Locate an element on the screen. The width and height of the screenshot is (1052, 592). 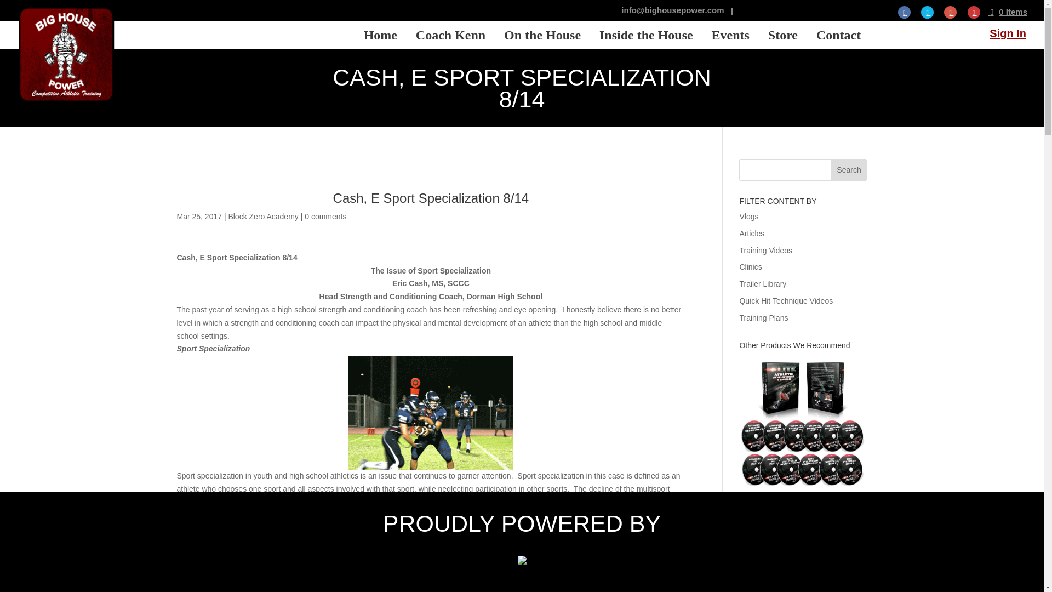
Articles is located at coordinates (752, 234).